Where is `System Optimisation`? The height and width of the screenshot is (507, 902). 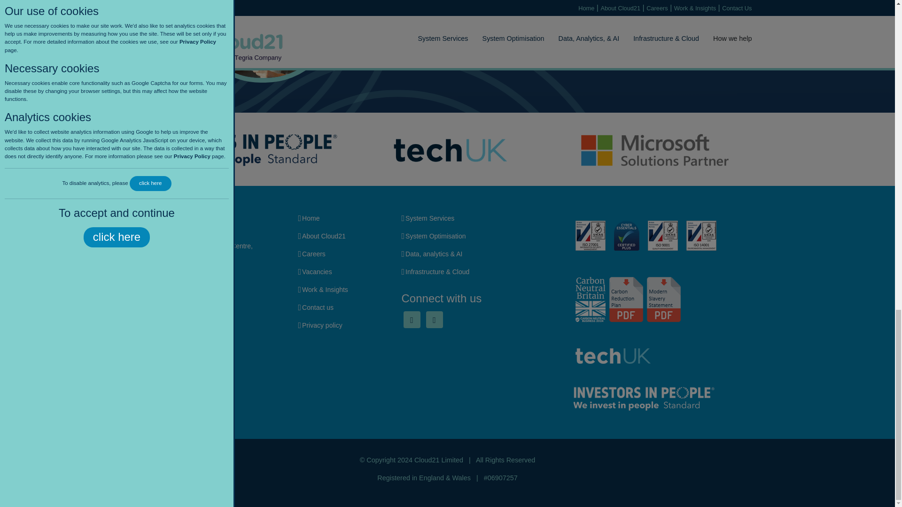 System Optimisation is located at coordinates (435, 236).